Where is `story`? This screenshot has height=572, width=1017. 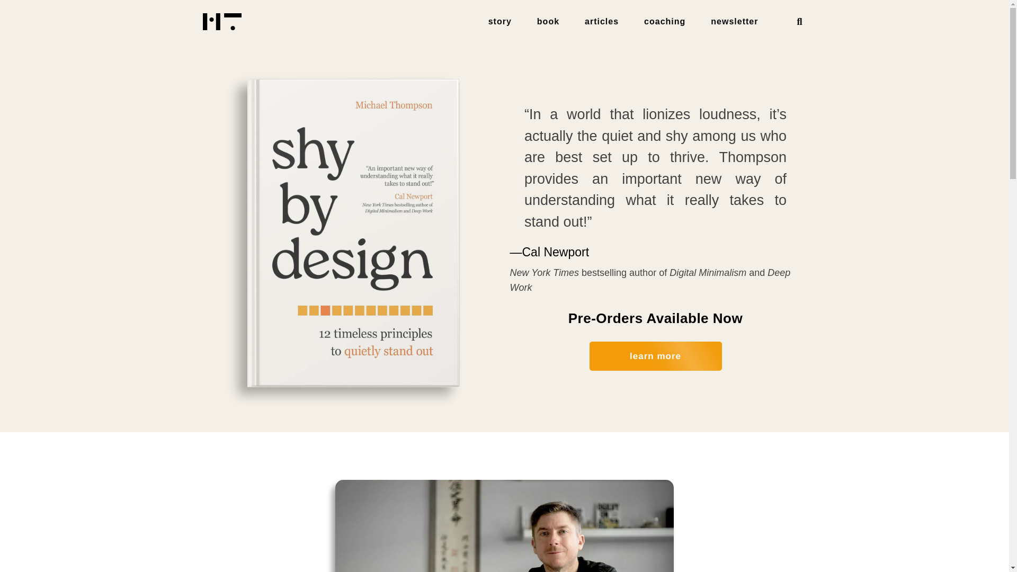
story is located at coordinates (500, 21).